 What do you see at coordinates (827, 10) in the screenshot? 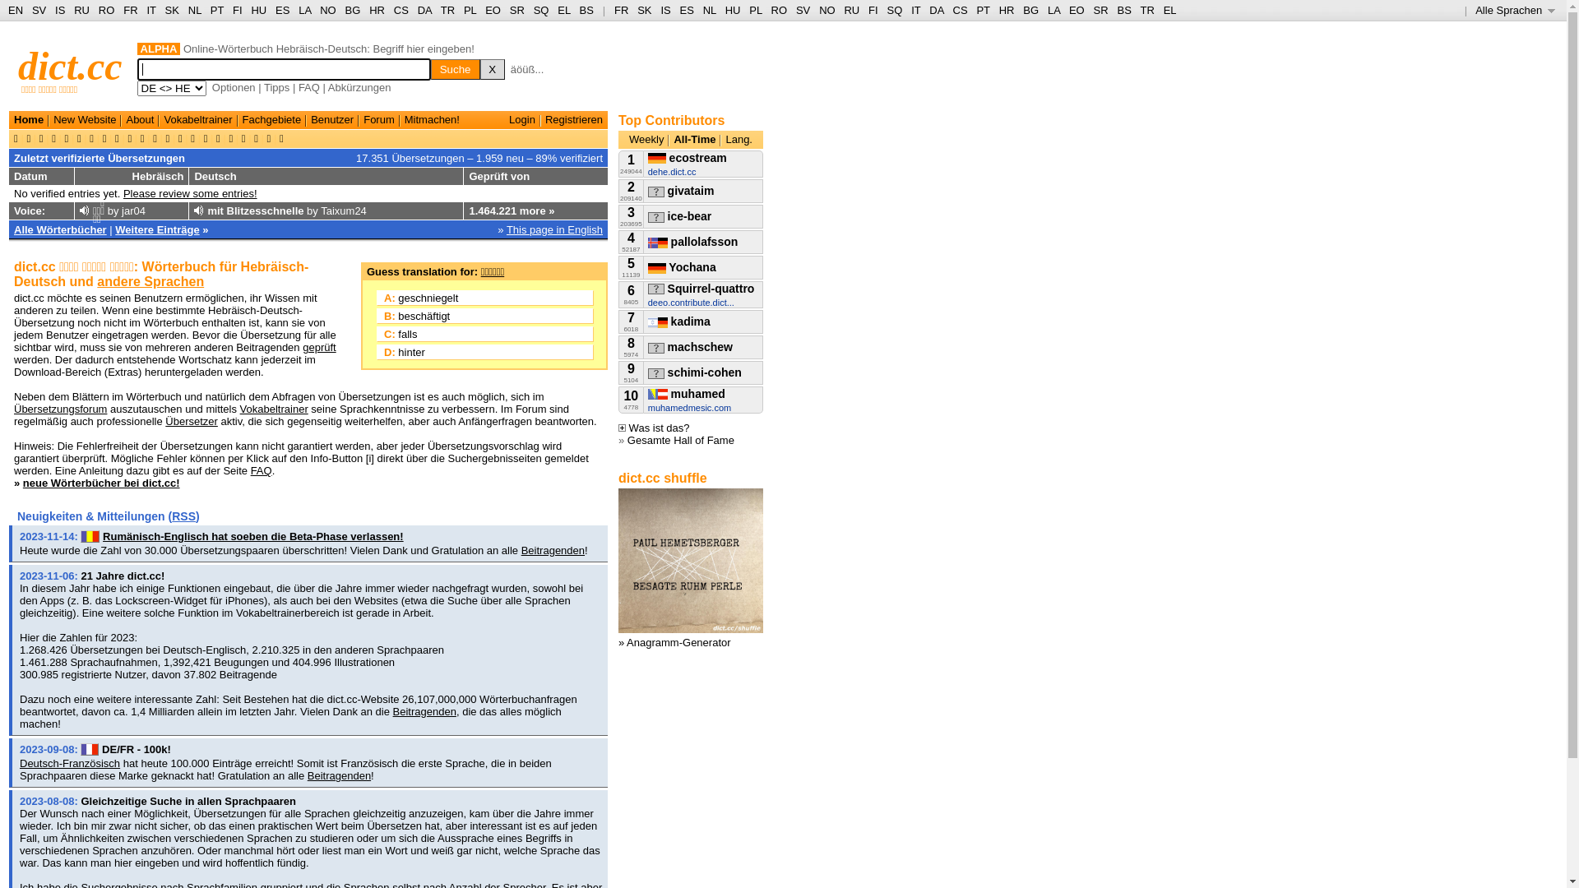
I see `NO` at bounding box center [827, 10].